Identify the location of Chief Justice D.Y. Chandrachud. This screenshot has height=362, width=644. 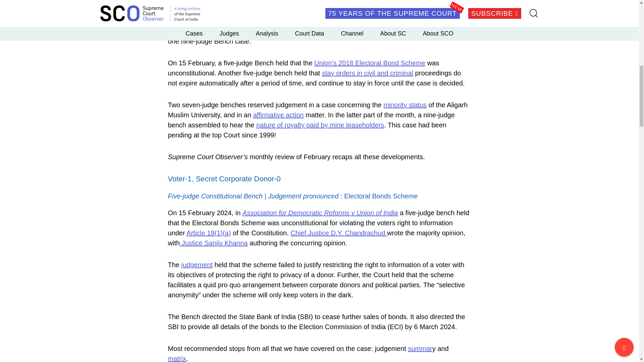
(338, 233).